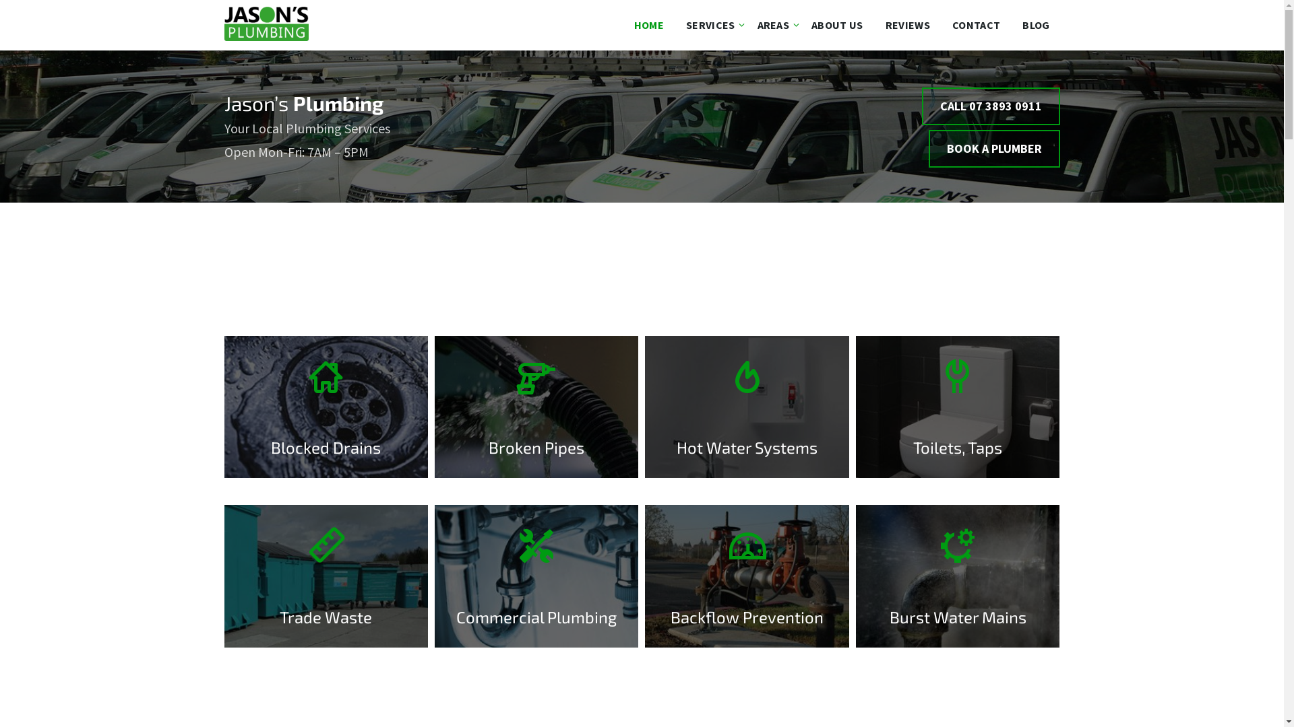 The height and width of the screenshot is (727, 1294). Describe the element at coordinates (326, 576) in the screenshot. I see `More Info` at that location.